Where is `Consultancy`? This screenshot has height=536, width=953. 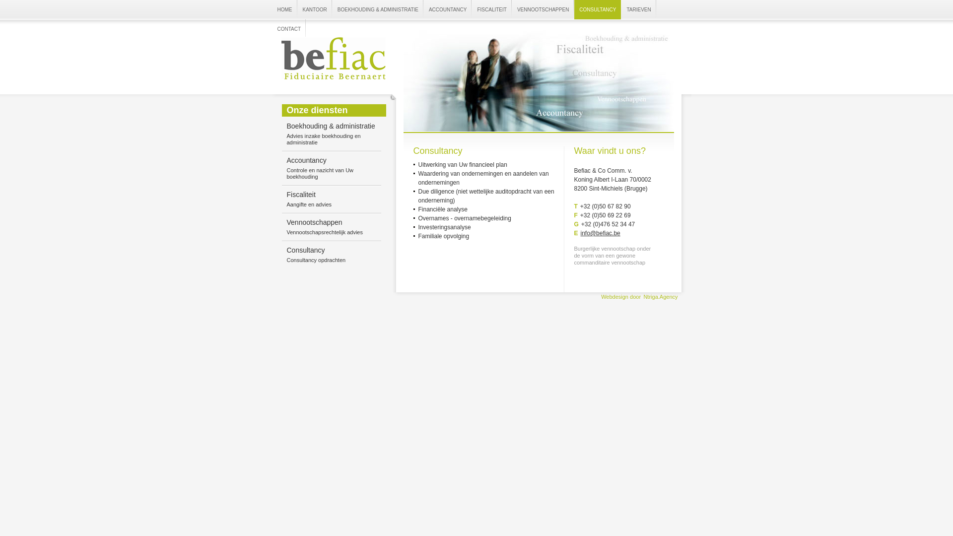
Consultancy is located at coordinates (306, 250).